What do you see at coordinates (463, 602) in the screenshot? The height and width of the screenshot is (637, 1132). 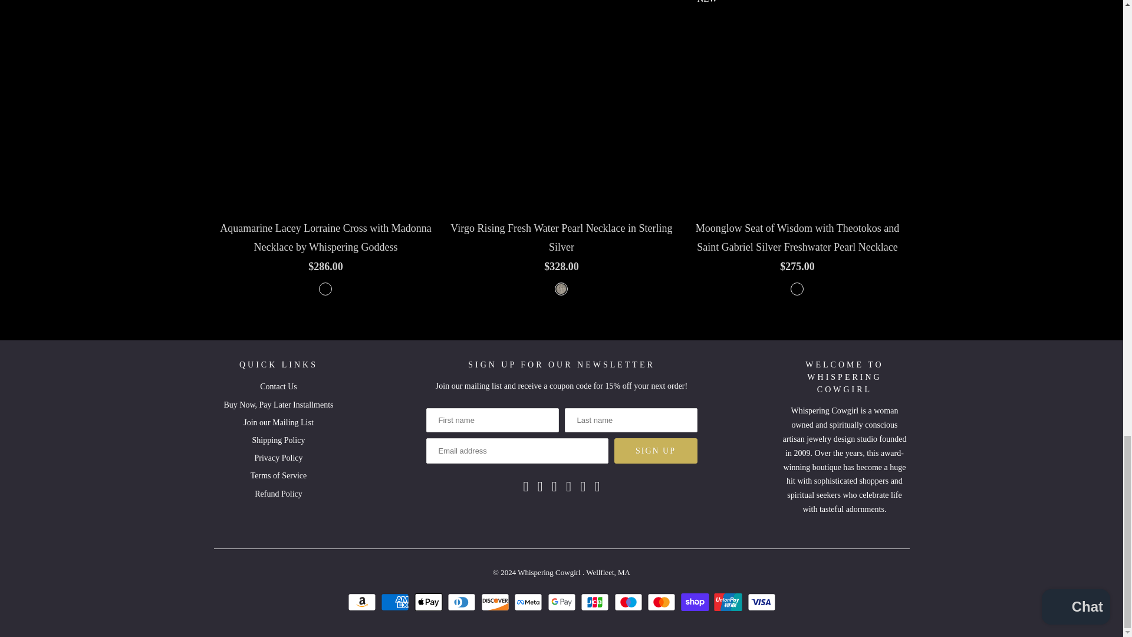 I see `Diners Club` at bounding box center [463, 602].